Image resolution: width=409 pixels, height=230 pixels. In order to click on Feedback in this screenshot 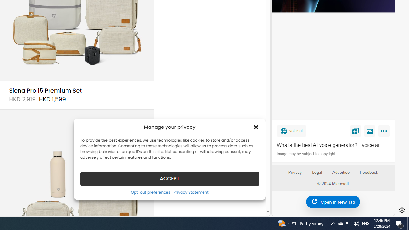, I will do `click(369, 172)`.